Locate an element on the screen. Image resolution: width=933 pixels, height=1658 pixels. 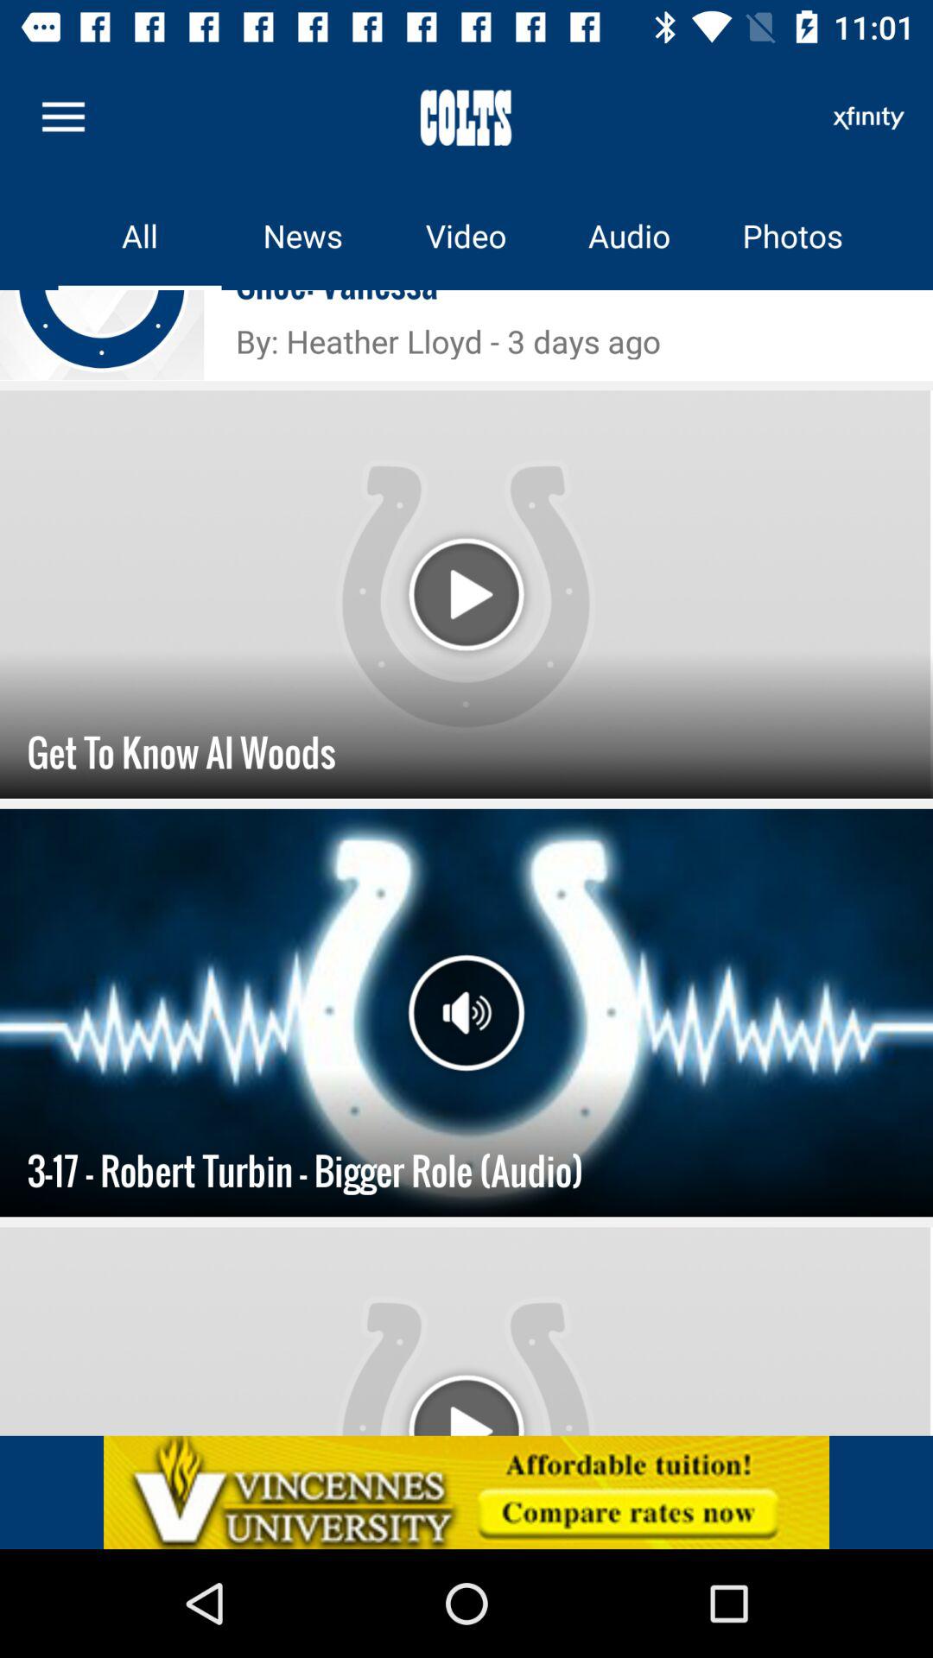
go to photos is located at coordinates (793, 235).